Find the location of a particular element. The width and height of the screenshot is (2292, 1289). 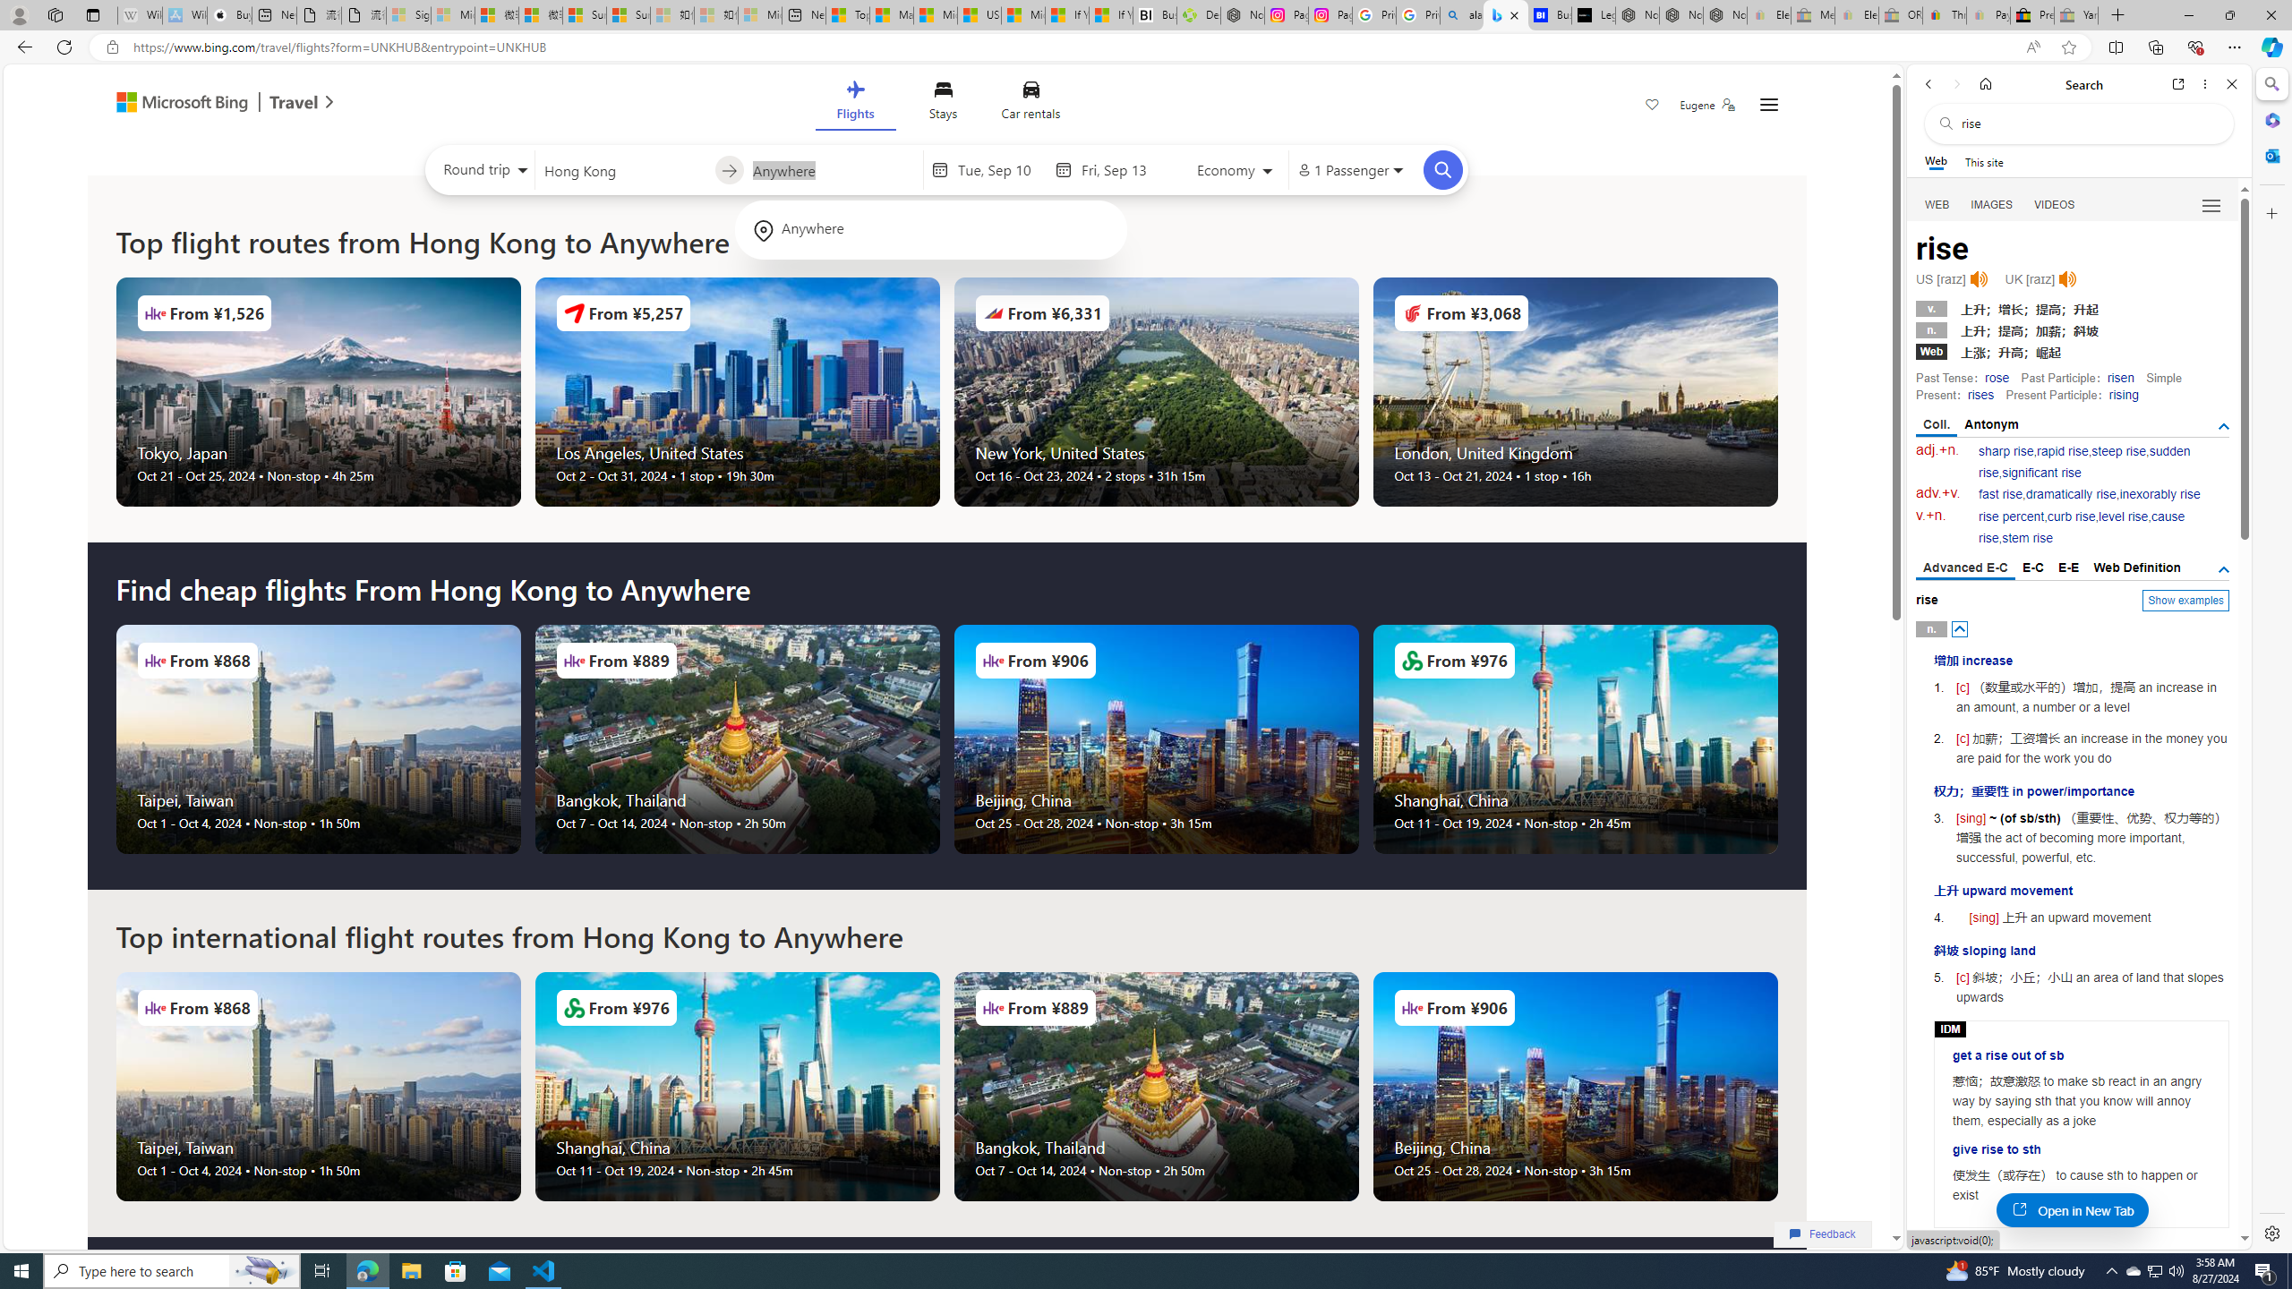

Sign in to your Microsoft account - Sleeping is located at coordinates (407, 15).